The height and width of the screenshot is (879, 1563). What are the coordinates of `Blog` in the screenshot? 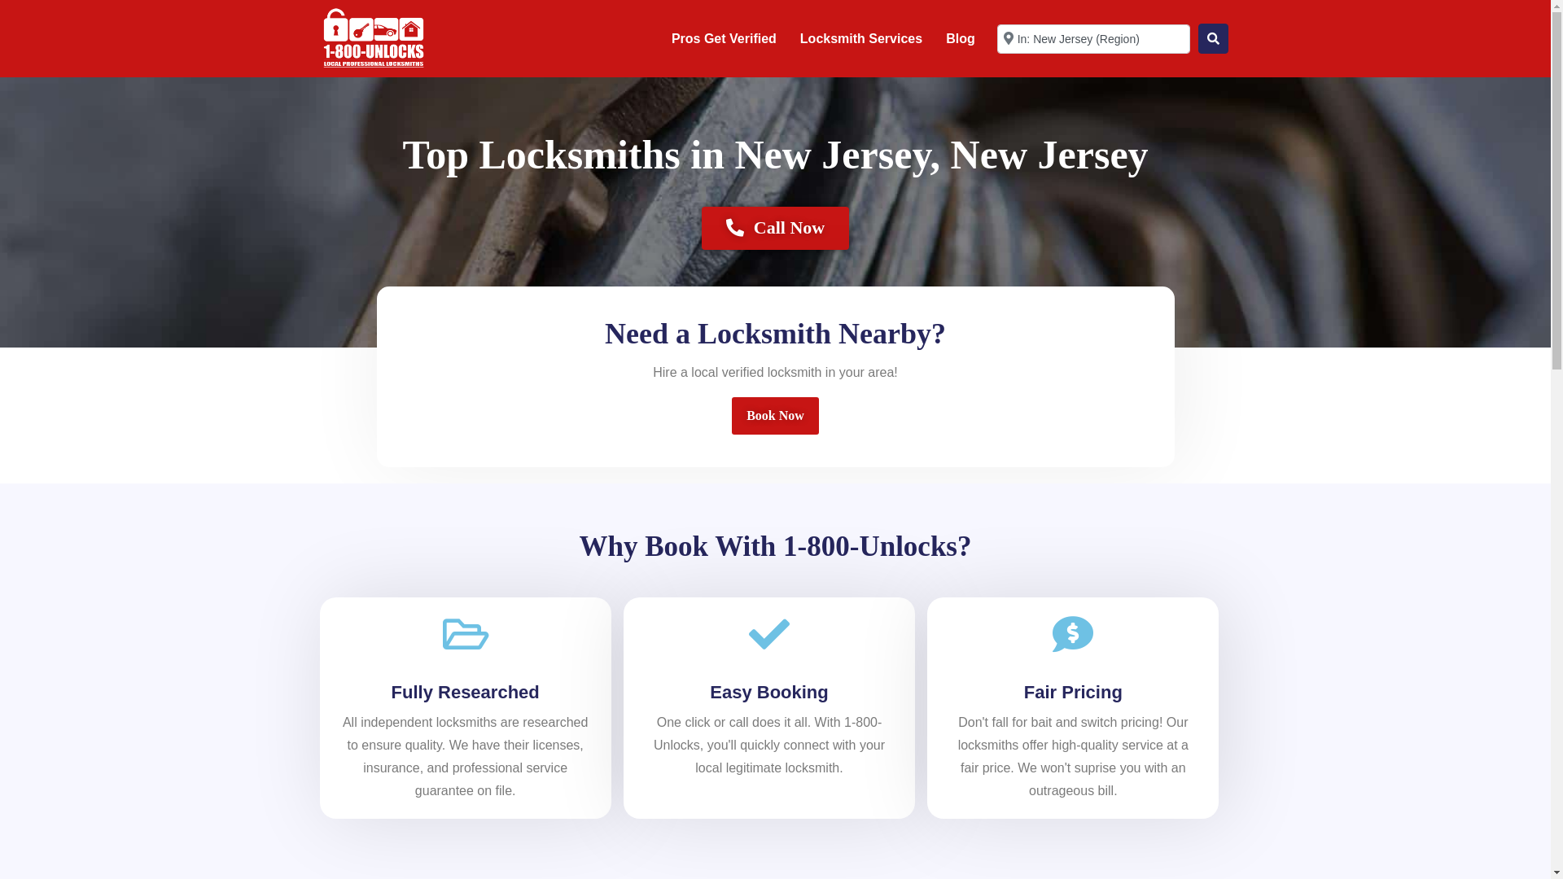 It's located at (961, 39).